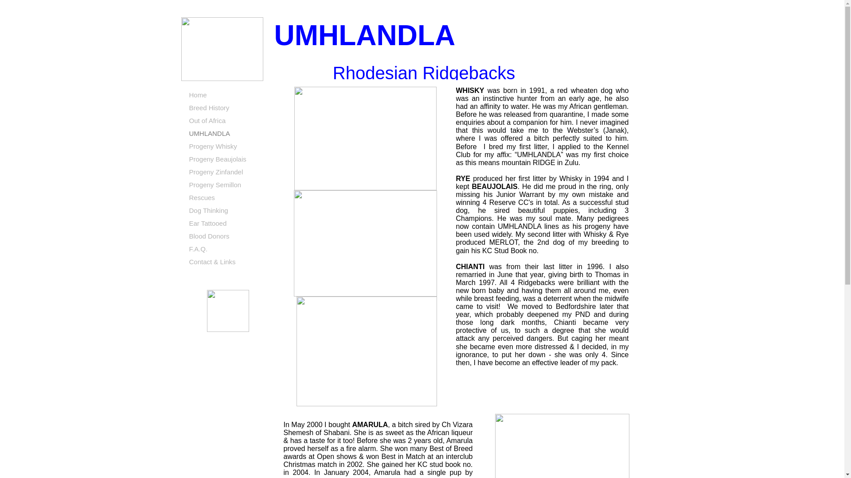 Image resolution: width=851 pixels, height=478 pixels. I want to click on Rescues, so click(228, 198).